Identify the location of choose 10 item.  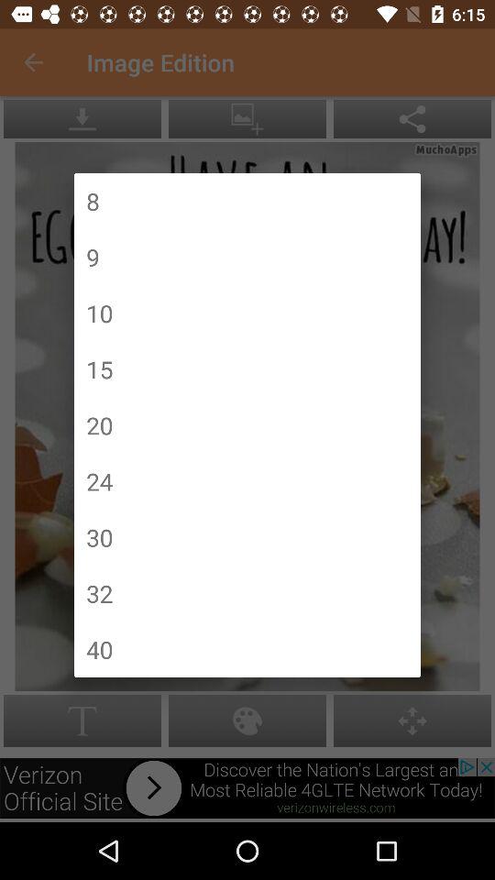
(99, 313).